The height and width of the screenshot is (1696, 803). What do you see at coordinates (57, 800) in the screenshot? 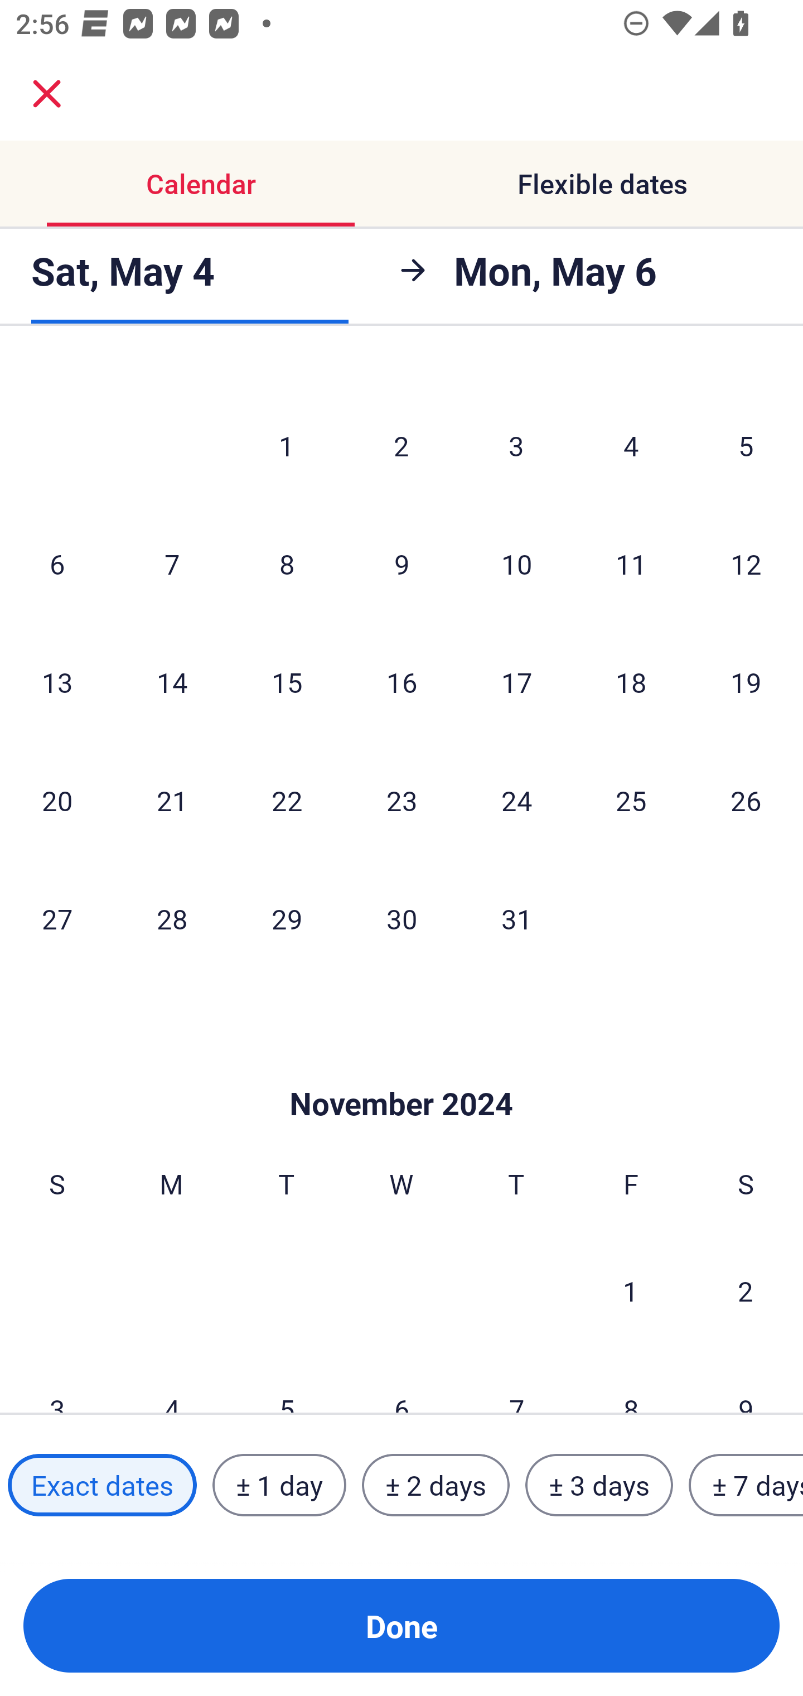
I see `20 Sunday, October 20, 2024` at bounding box center [57, 800].